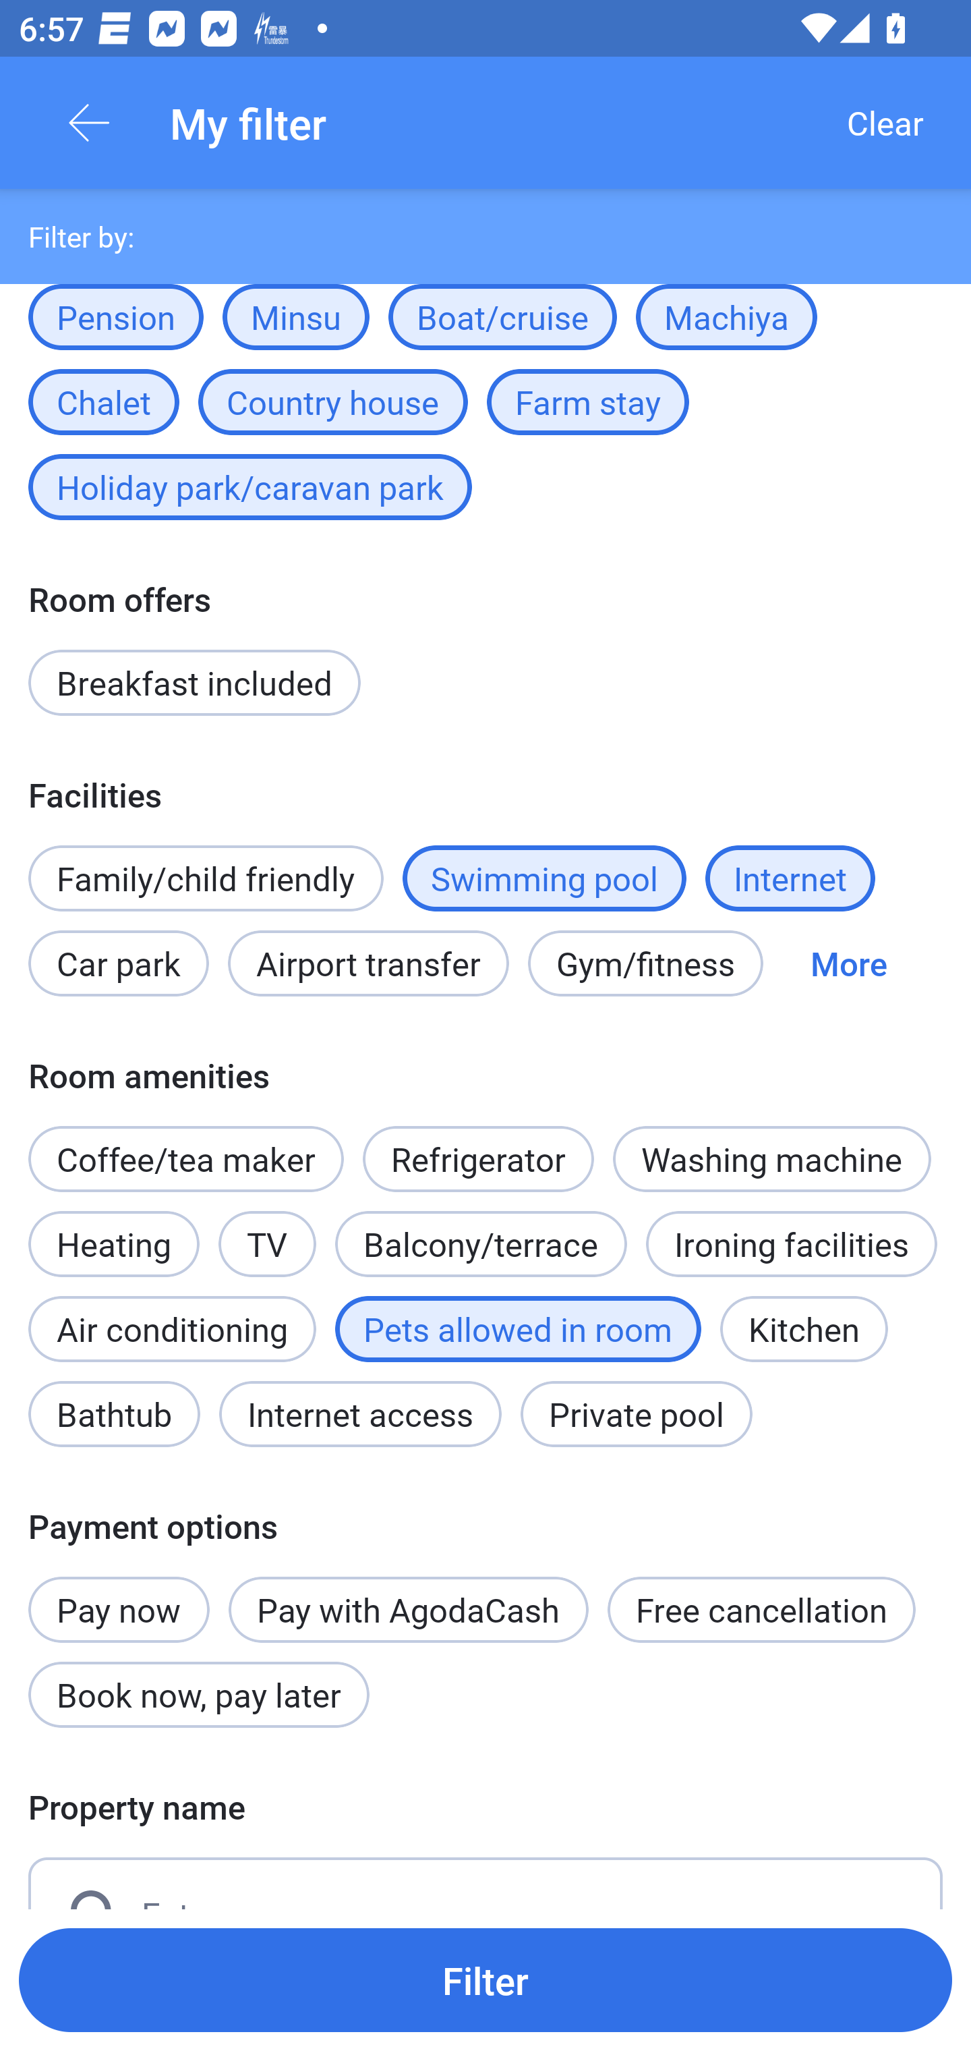  Describe the element at coordinates (119, 1595) in the screenshot. I see `Pay now` at that location.